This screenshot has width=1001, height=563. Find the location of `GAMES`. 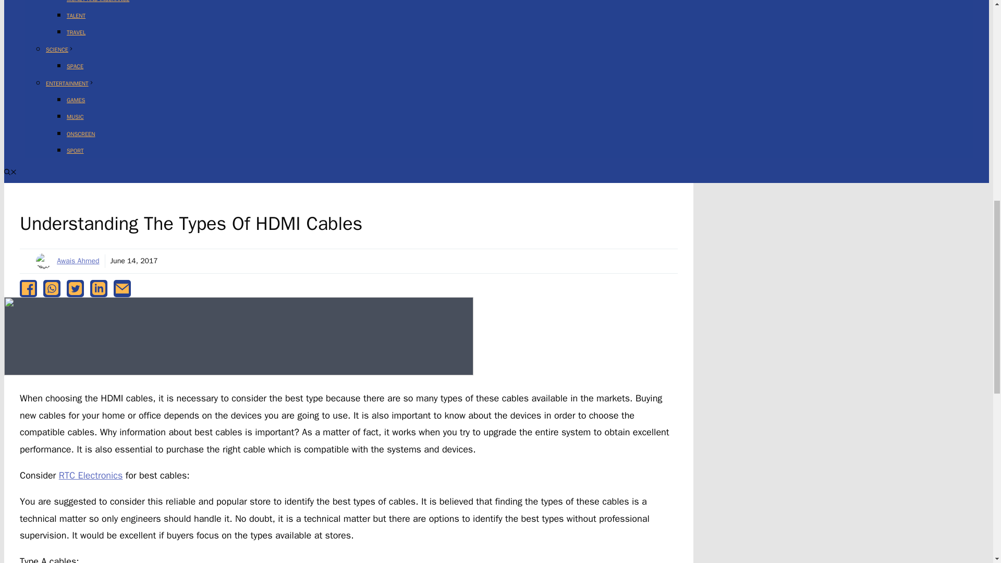

GAMES is located at coordinates (76, 100).